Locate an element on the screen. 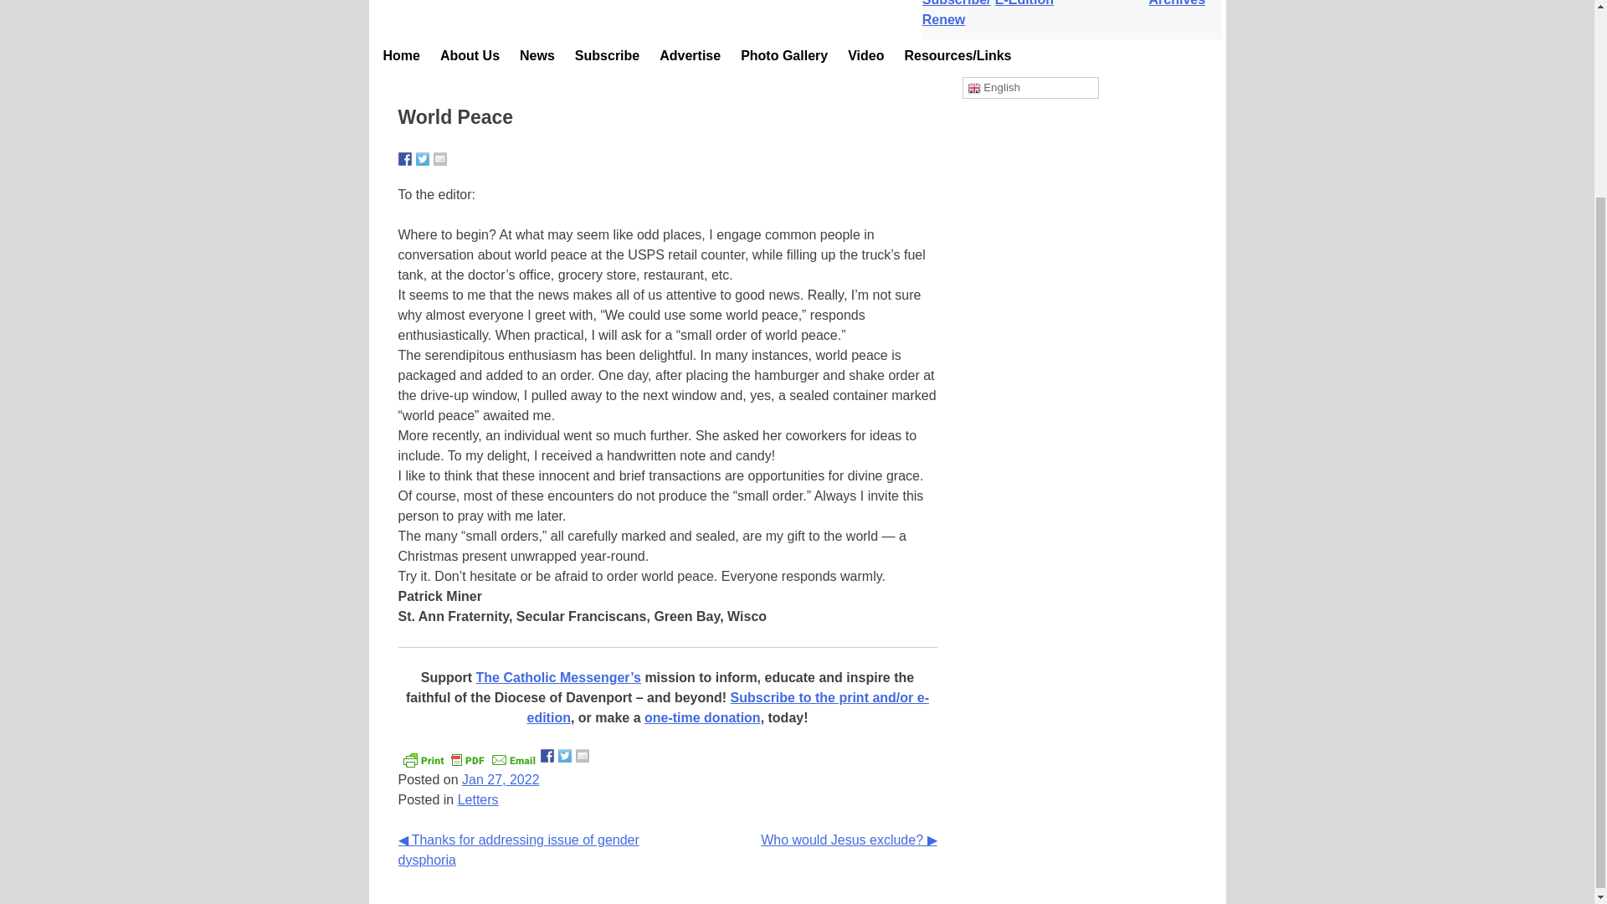 This screenshot has width=1607, height=904. E-Edition is located at coordinates (1030, 3).